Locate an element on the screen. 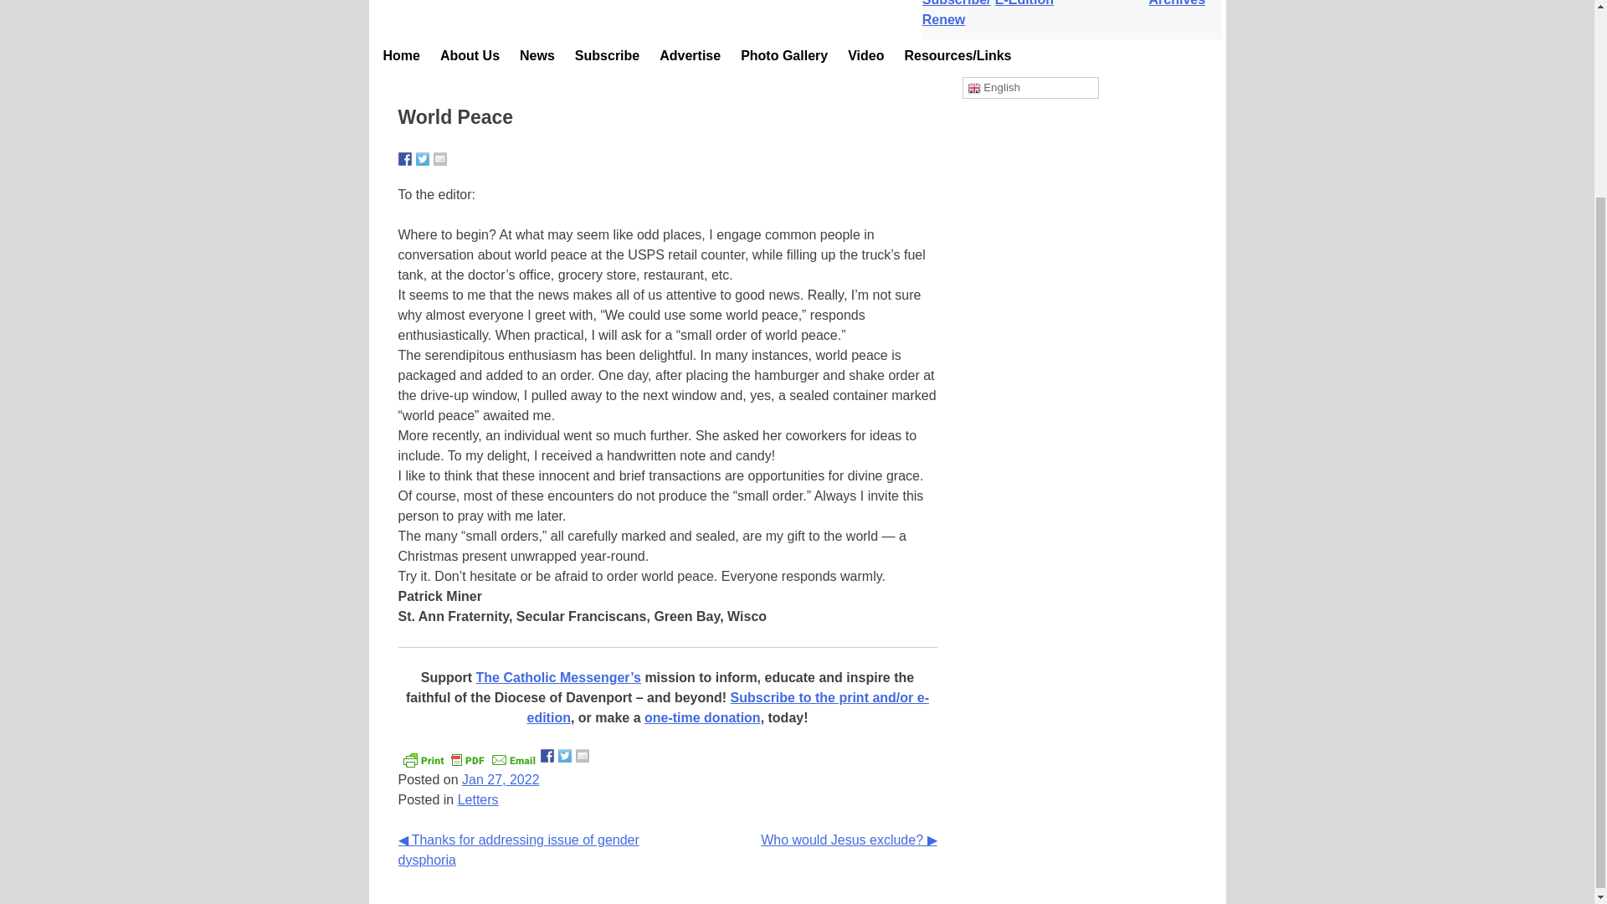 This screenshot has width=1607, height=904. E-Edition is located at coordinates (1030, 3).